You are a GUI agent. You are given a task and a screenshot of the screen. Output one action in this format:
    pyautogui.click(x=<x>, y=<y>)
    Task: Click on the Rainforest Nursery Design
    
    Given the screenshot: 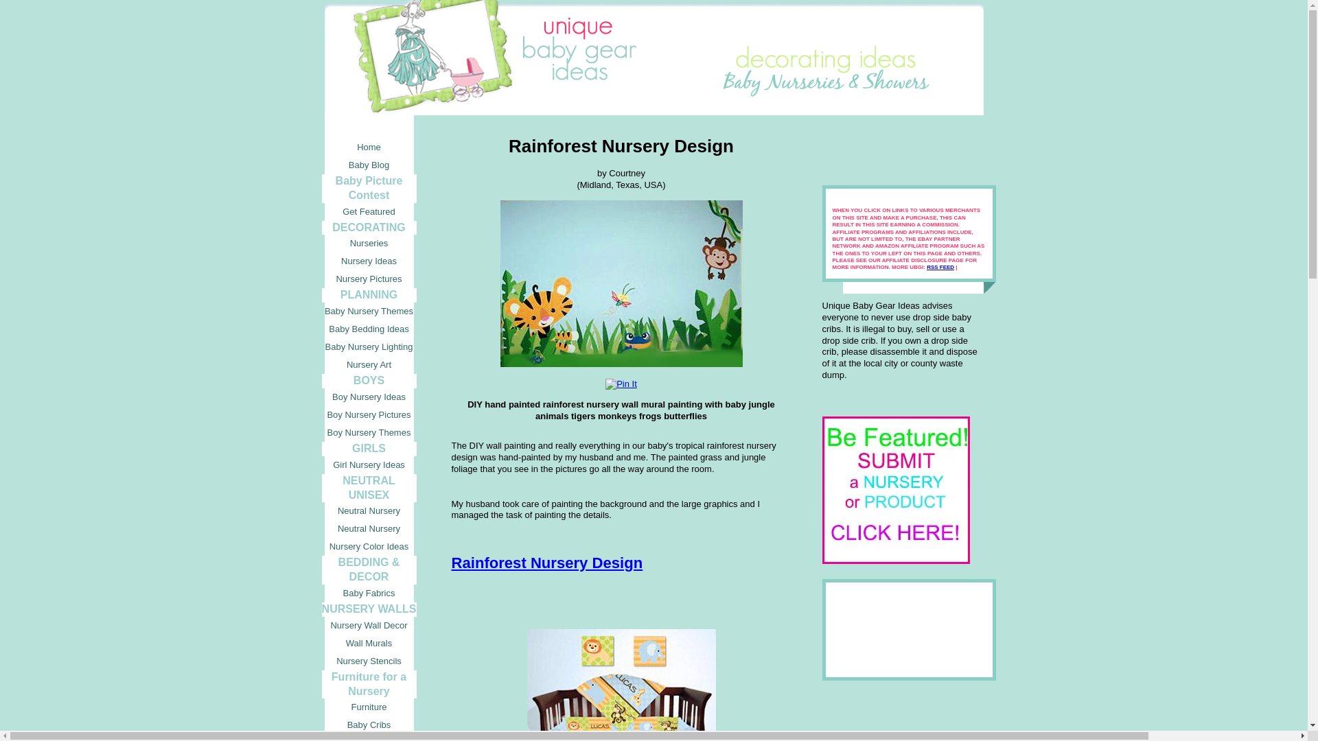 What is the action you would take?
    pyautogui.click(x=547, y=563)
    